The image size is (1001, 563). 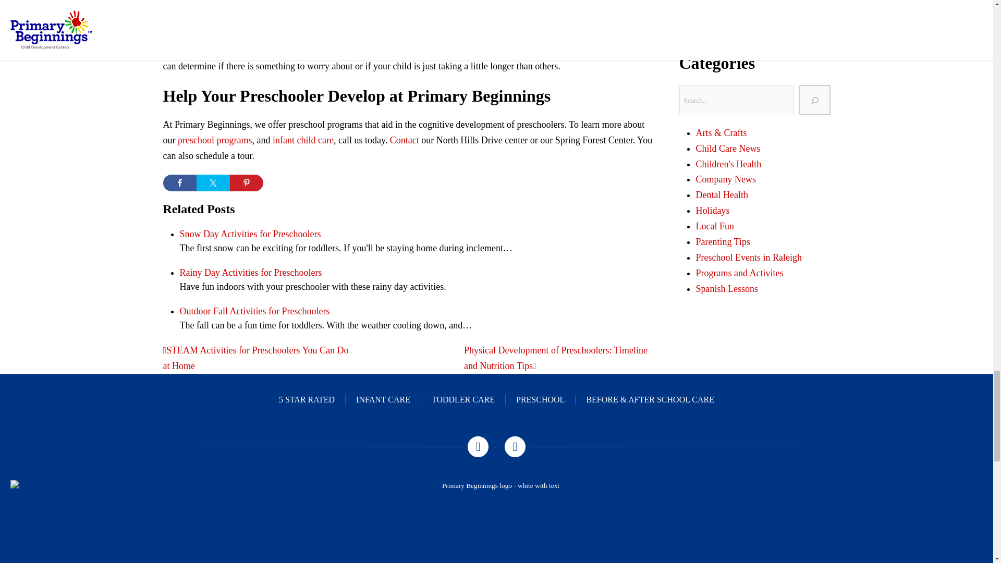 I want to click on Share on Pinterest, so click(x=246, y=182).